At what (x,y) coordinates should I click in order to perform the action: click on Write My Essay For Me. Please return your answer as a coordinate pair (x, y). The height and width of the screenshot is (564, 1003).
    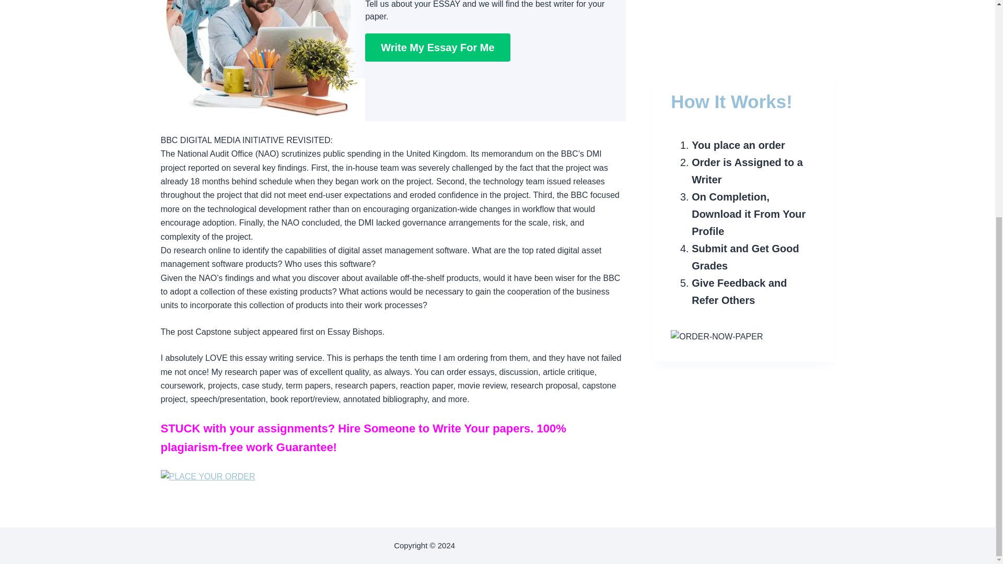
    Looking at the image, I should click on (437, 47).